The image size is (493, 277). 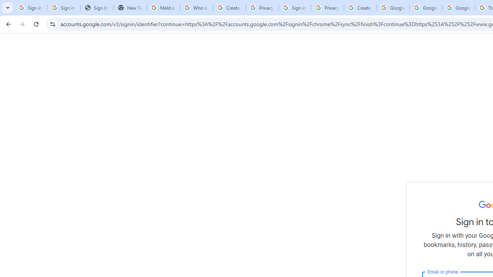 I want to click on Sign in - Google Accounts, so click(x=31, y=8).